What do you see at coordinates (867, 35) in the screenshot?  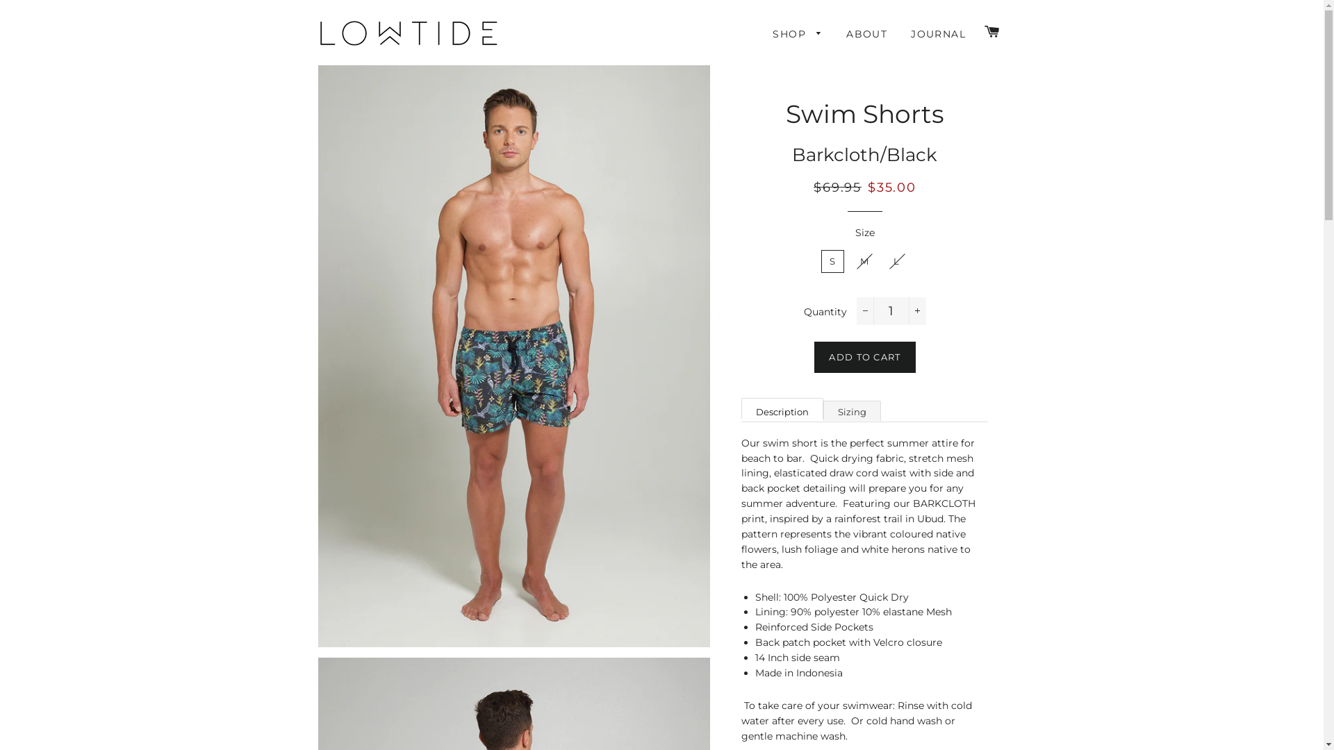 I see `ABOUT` at bounding box center [867, 35].